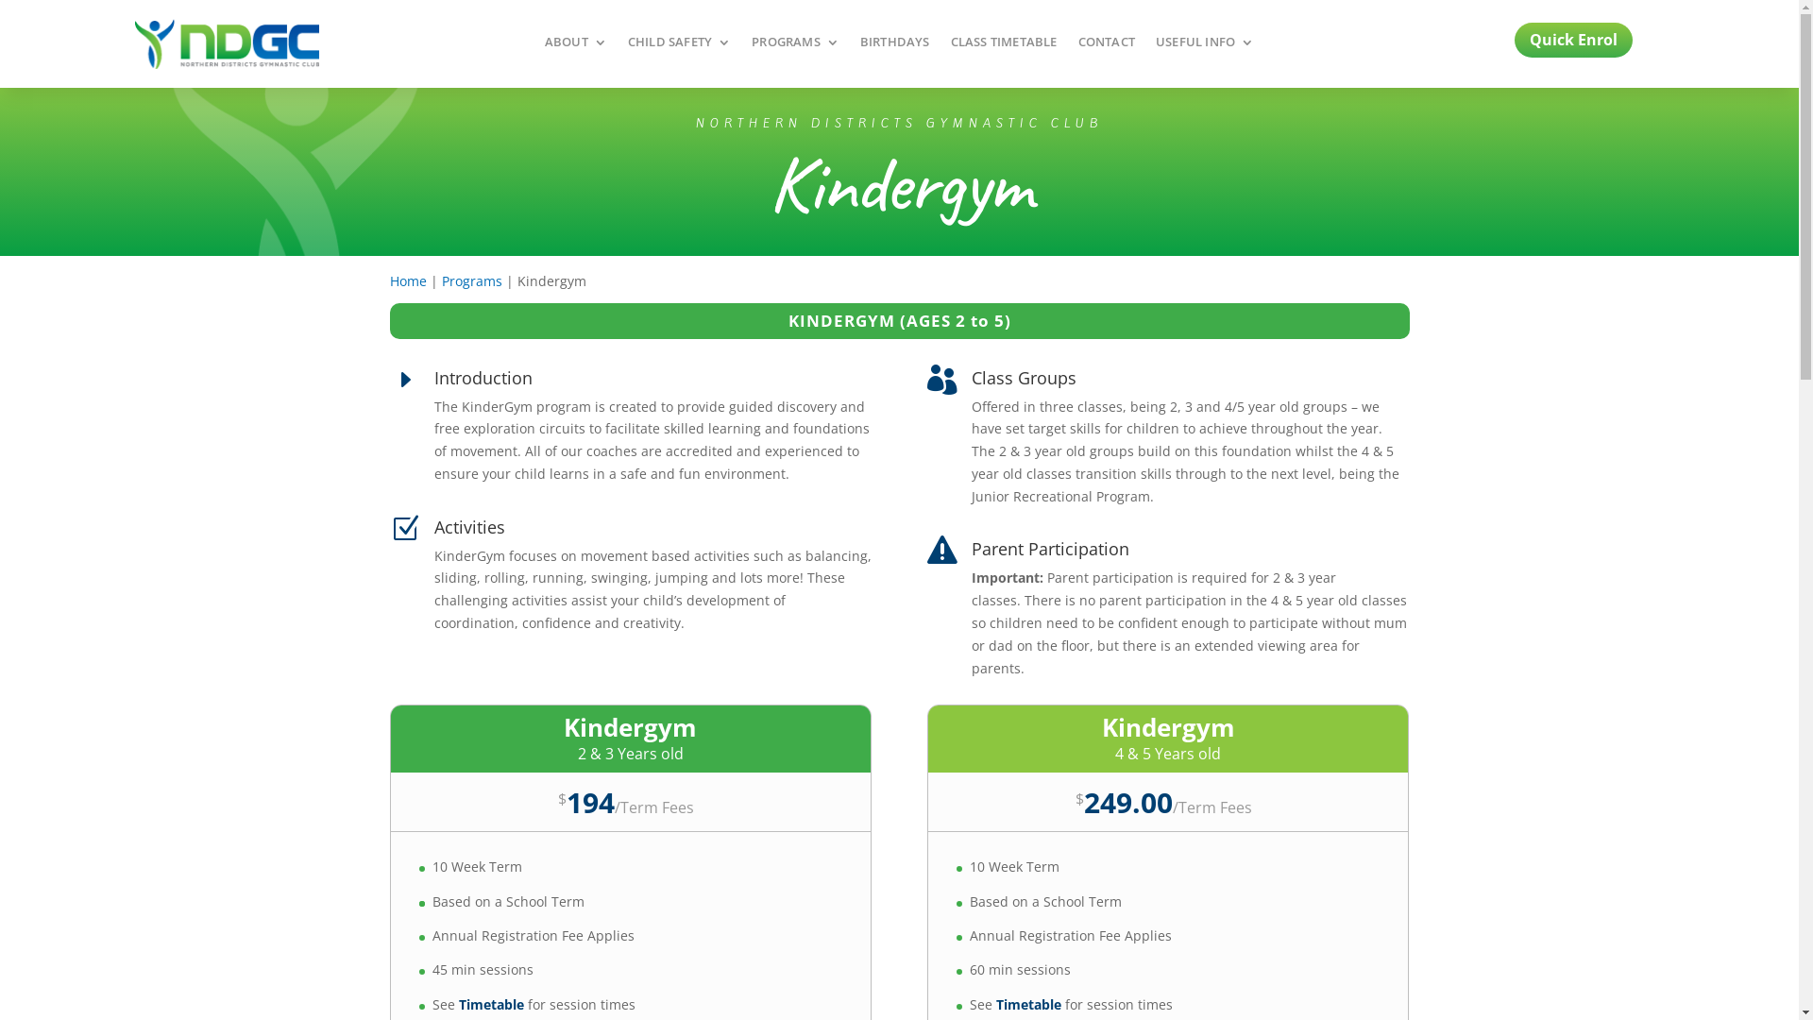 The image size is (1813, 1020). What do you see at coordinates (576, 46) in the screenshot?
I see `ABOUT` at bounding box center [576, 46].